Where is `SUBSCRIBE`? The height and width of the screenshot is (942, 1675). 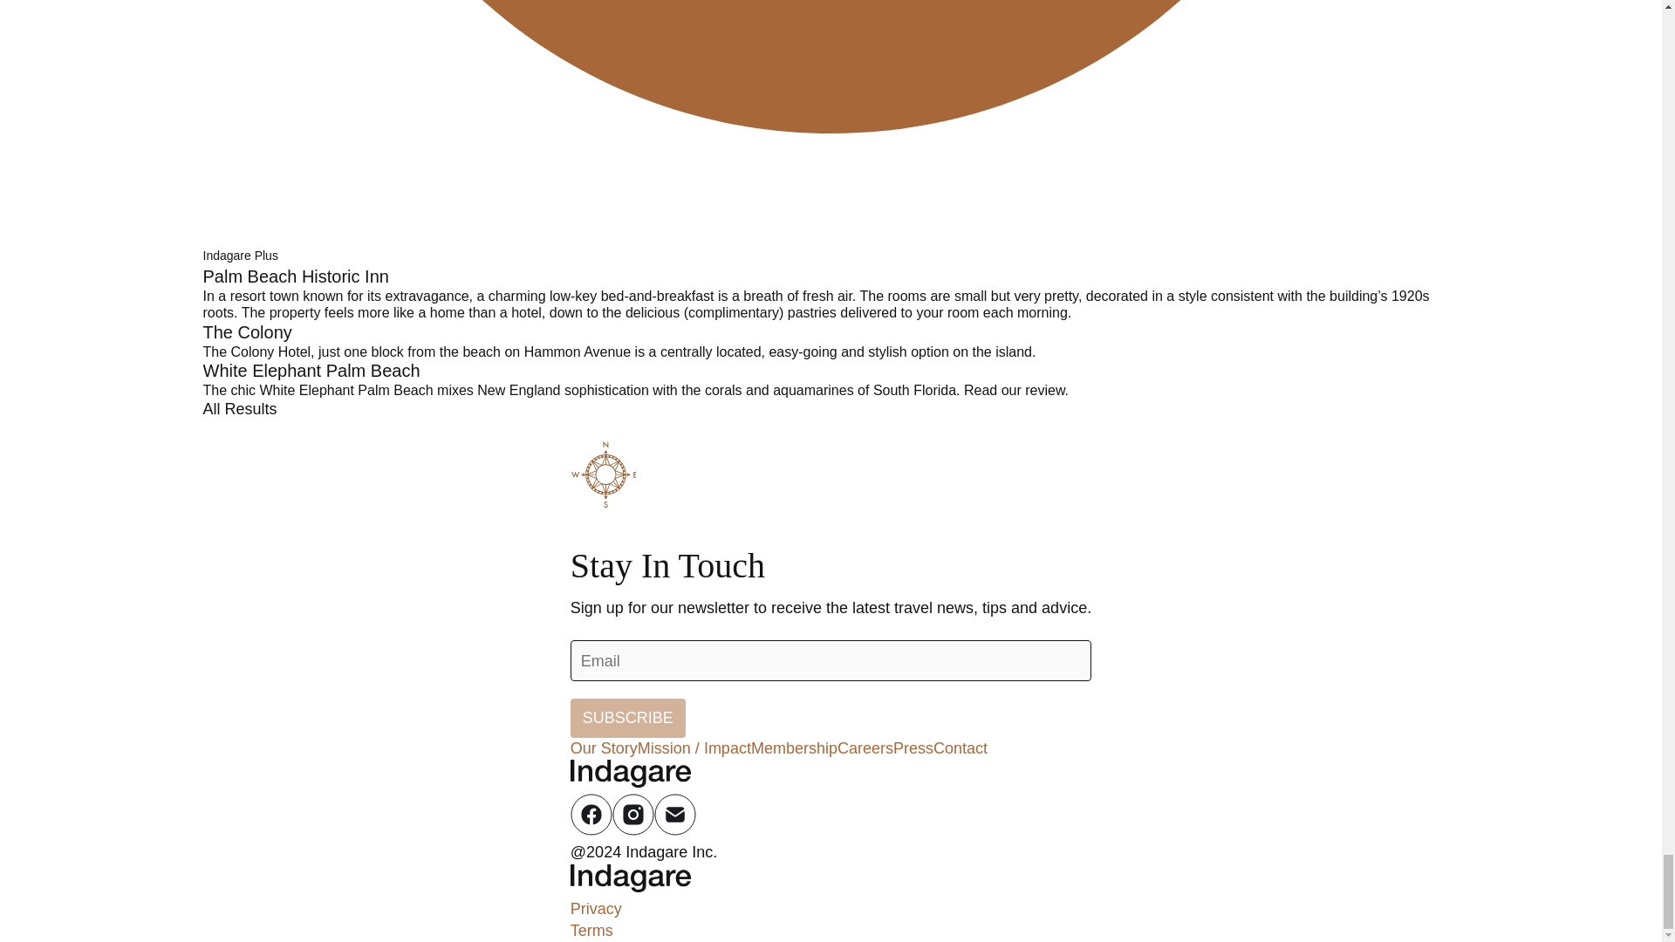 SUBSCRIBE is located at coordinates (628, 718).